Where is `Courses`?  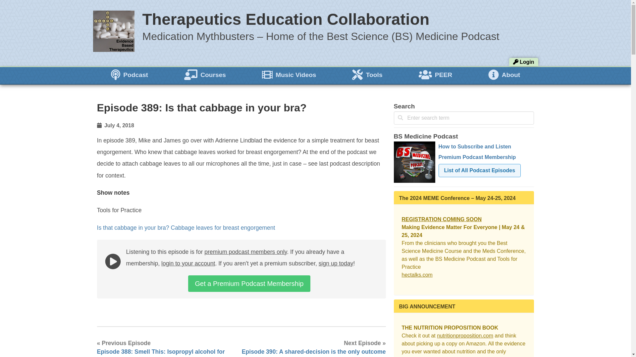
Courses is located at coordinates (205, 74).